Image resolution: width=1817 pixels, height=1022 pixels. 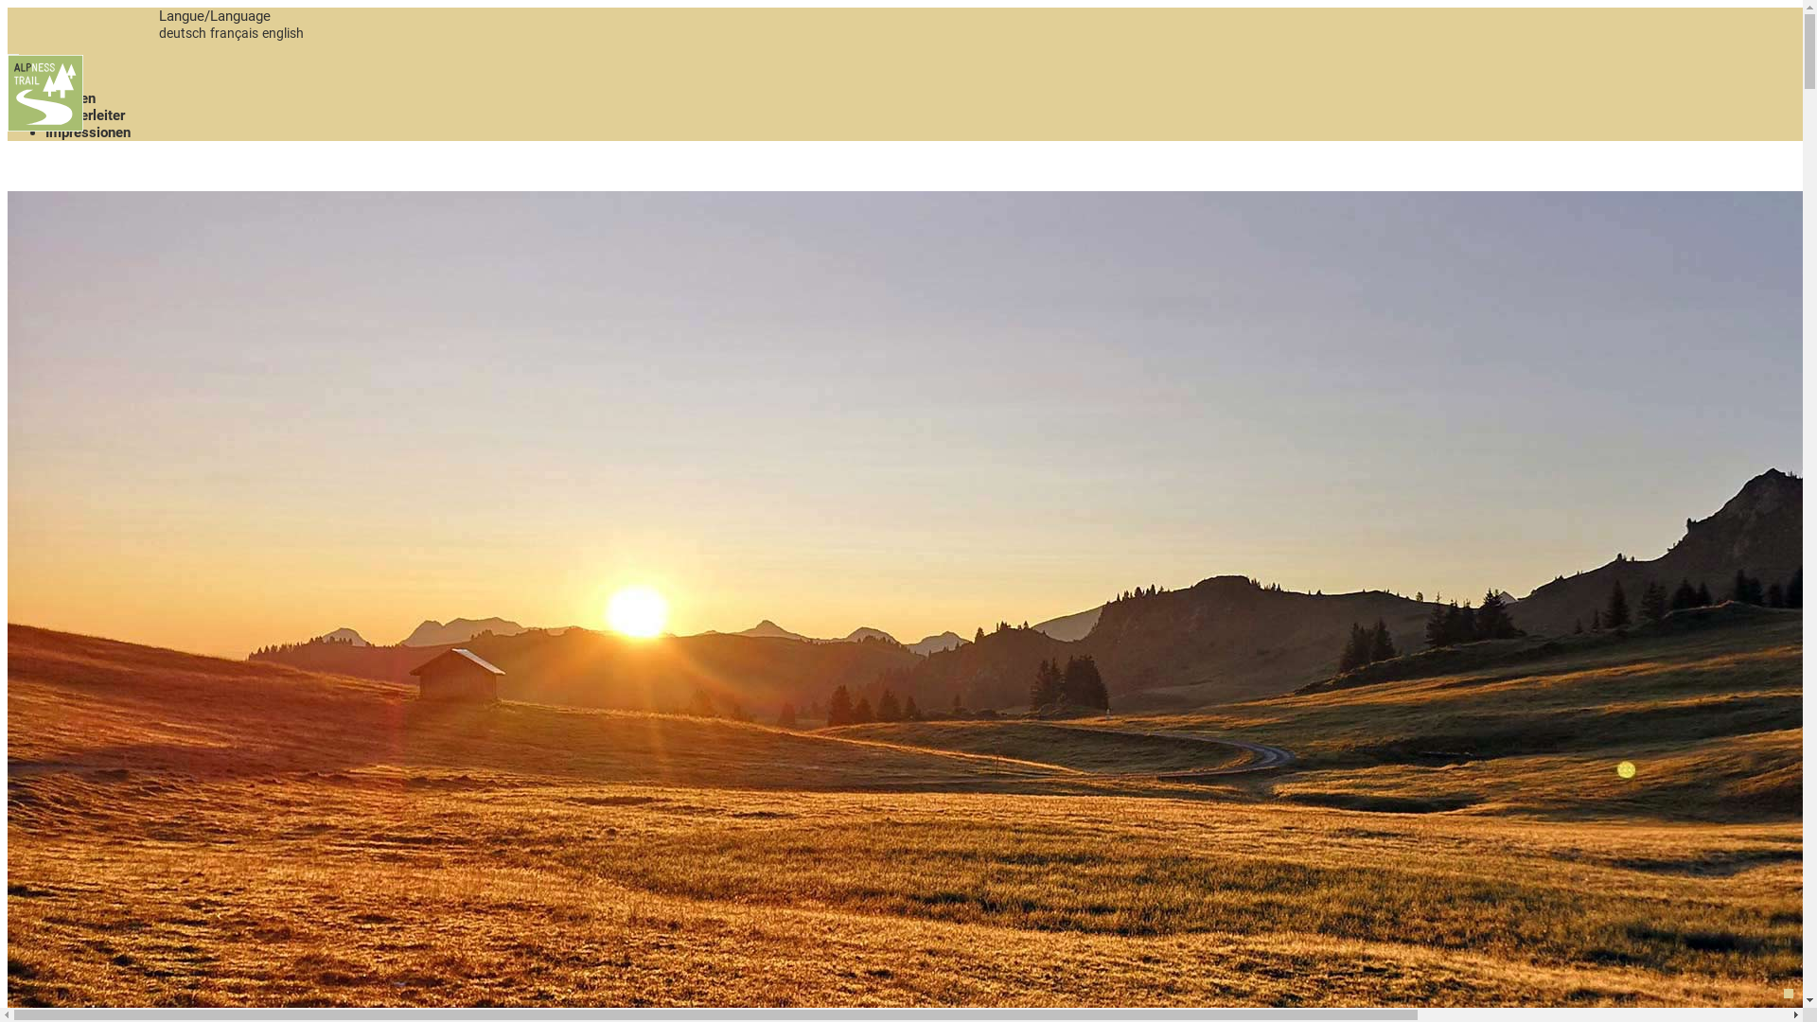 I want to click on Wanderleiter, so click(x=85, y=115).